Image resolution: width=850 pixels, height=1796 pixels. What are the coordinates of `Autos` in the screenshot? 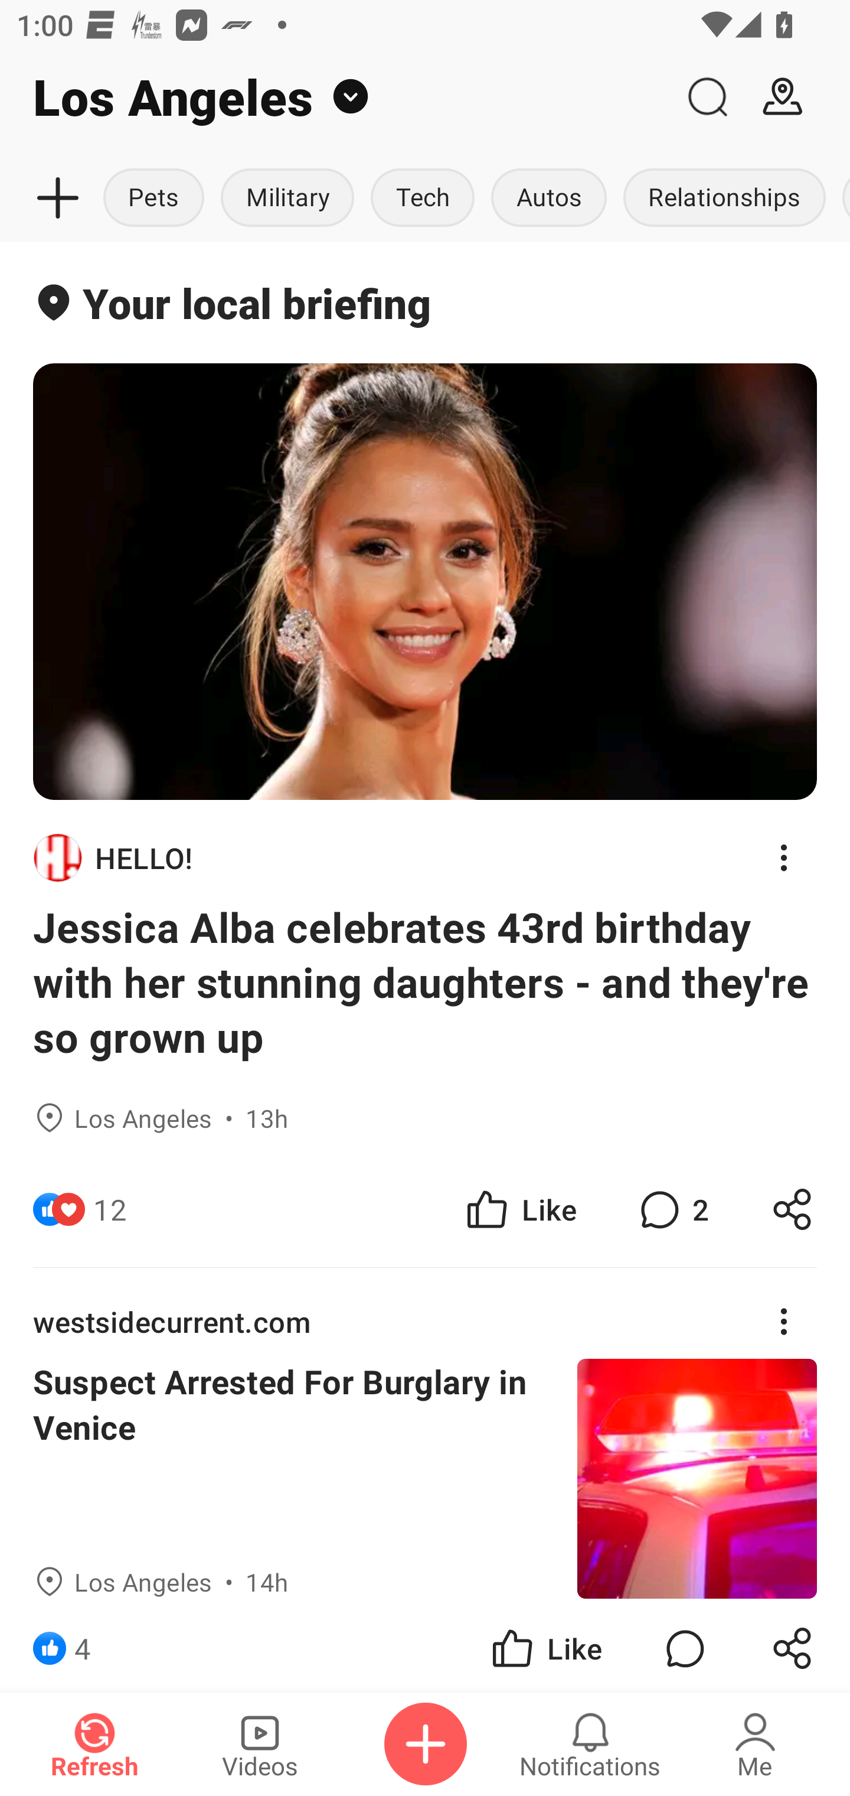 It's located at (549, 199).